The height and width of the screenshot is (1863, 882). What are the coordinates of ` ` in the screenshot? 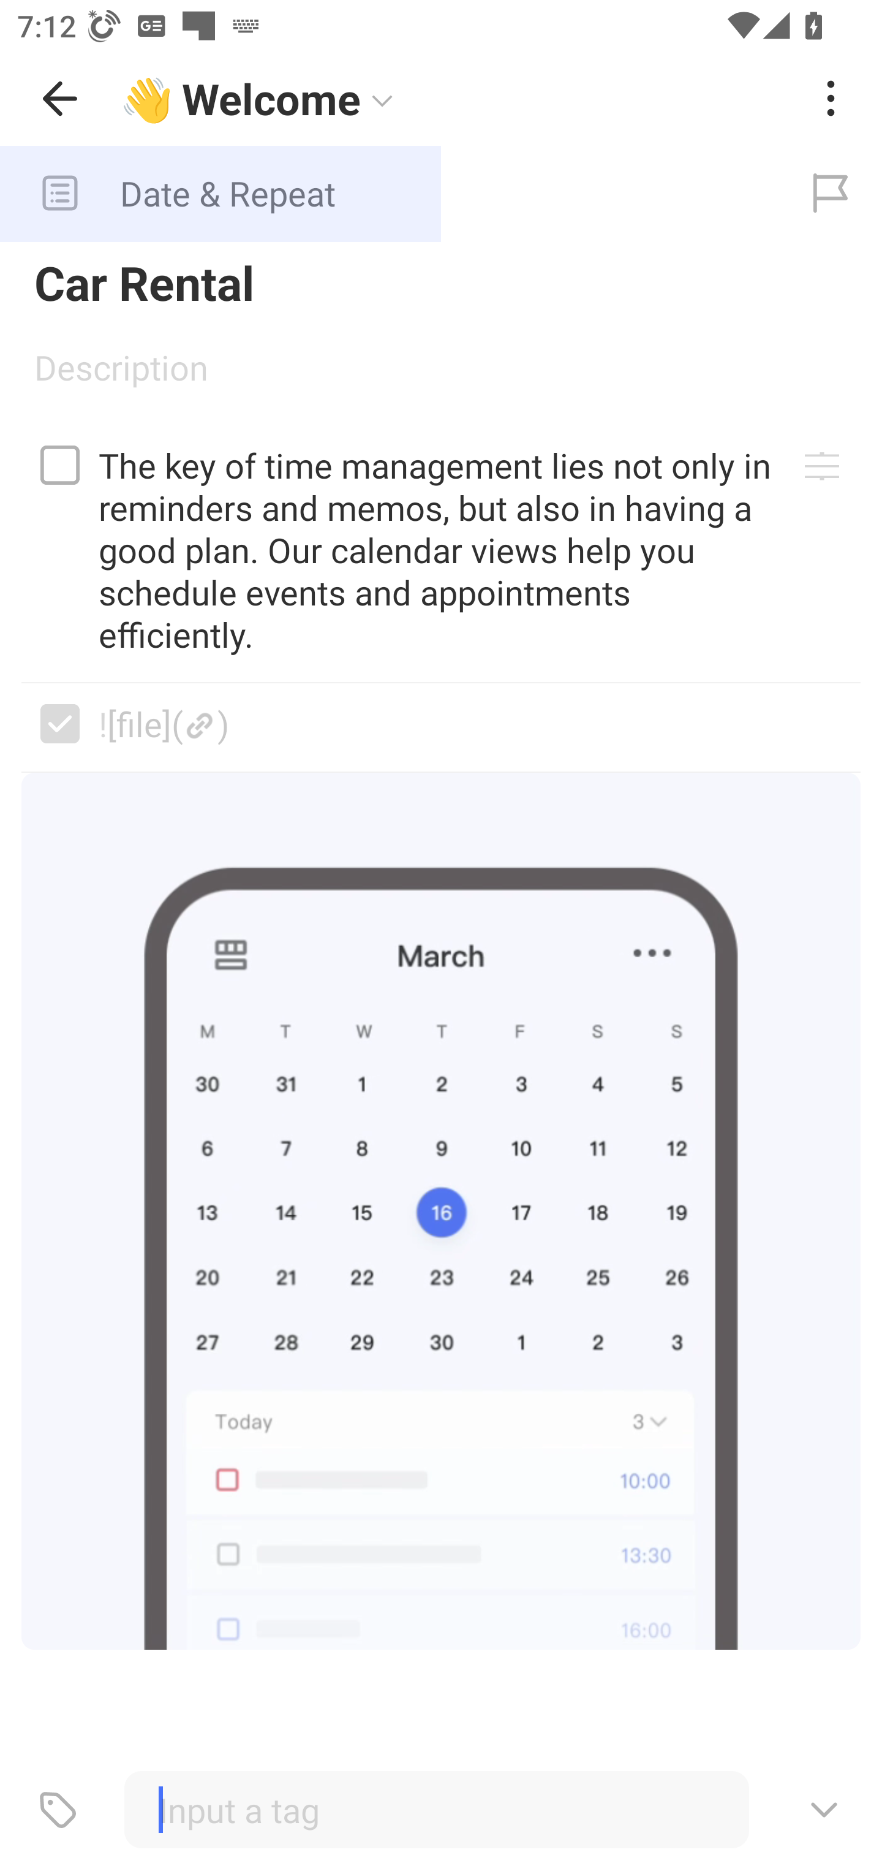 It's located at (60, 723).